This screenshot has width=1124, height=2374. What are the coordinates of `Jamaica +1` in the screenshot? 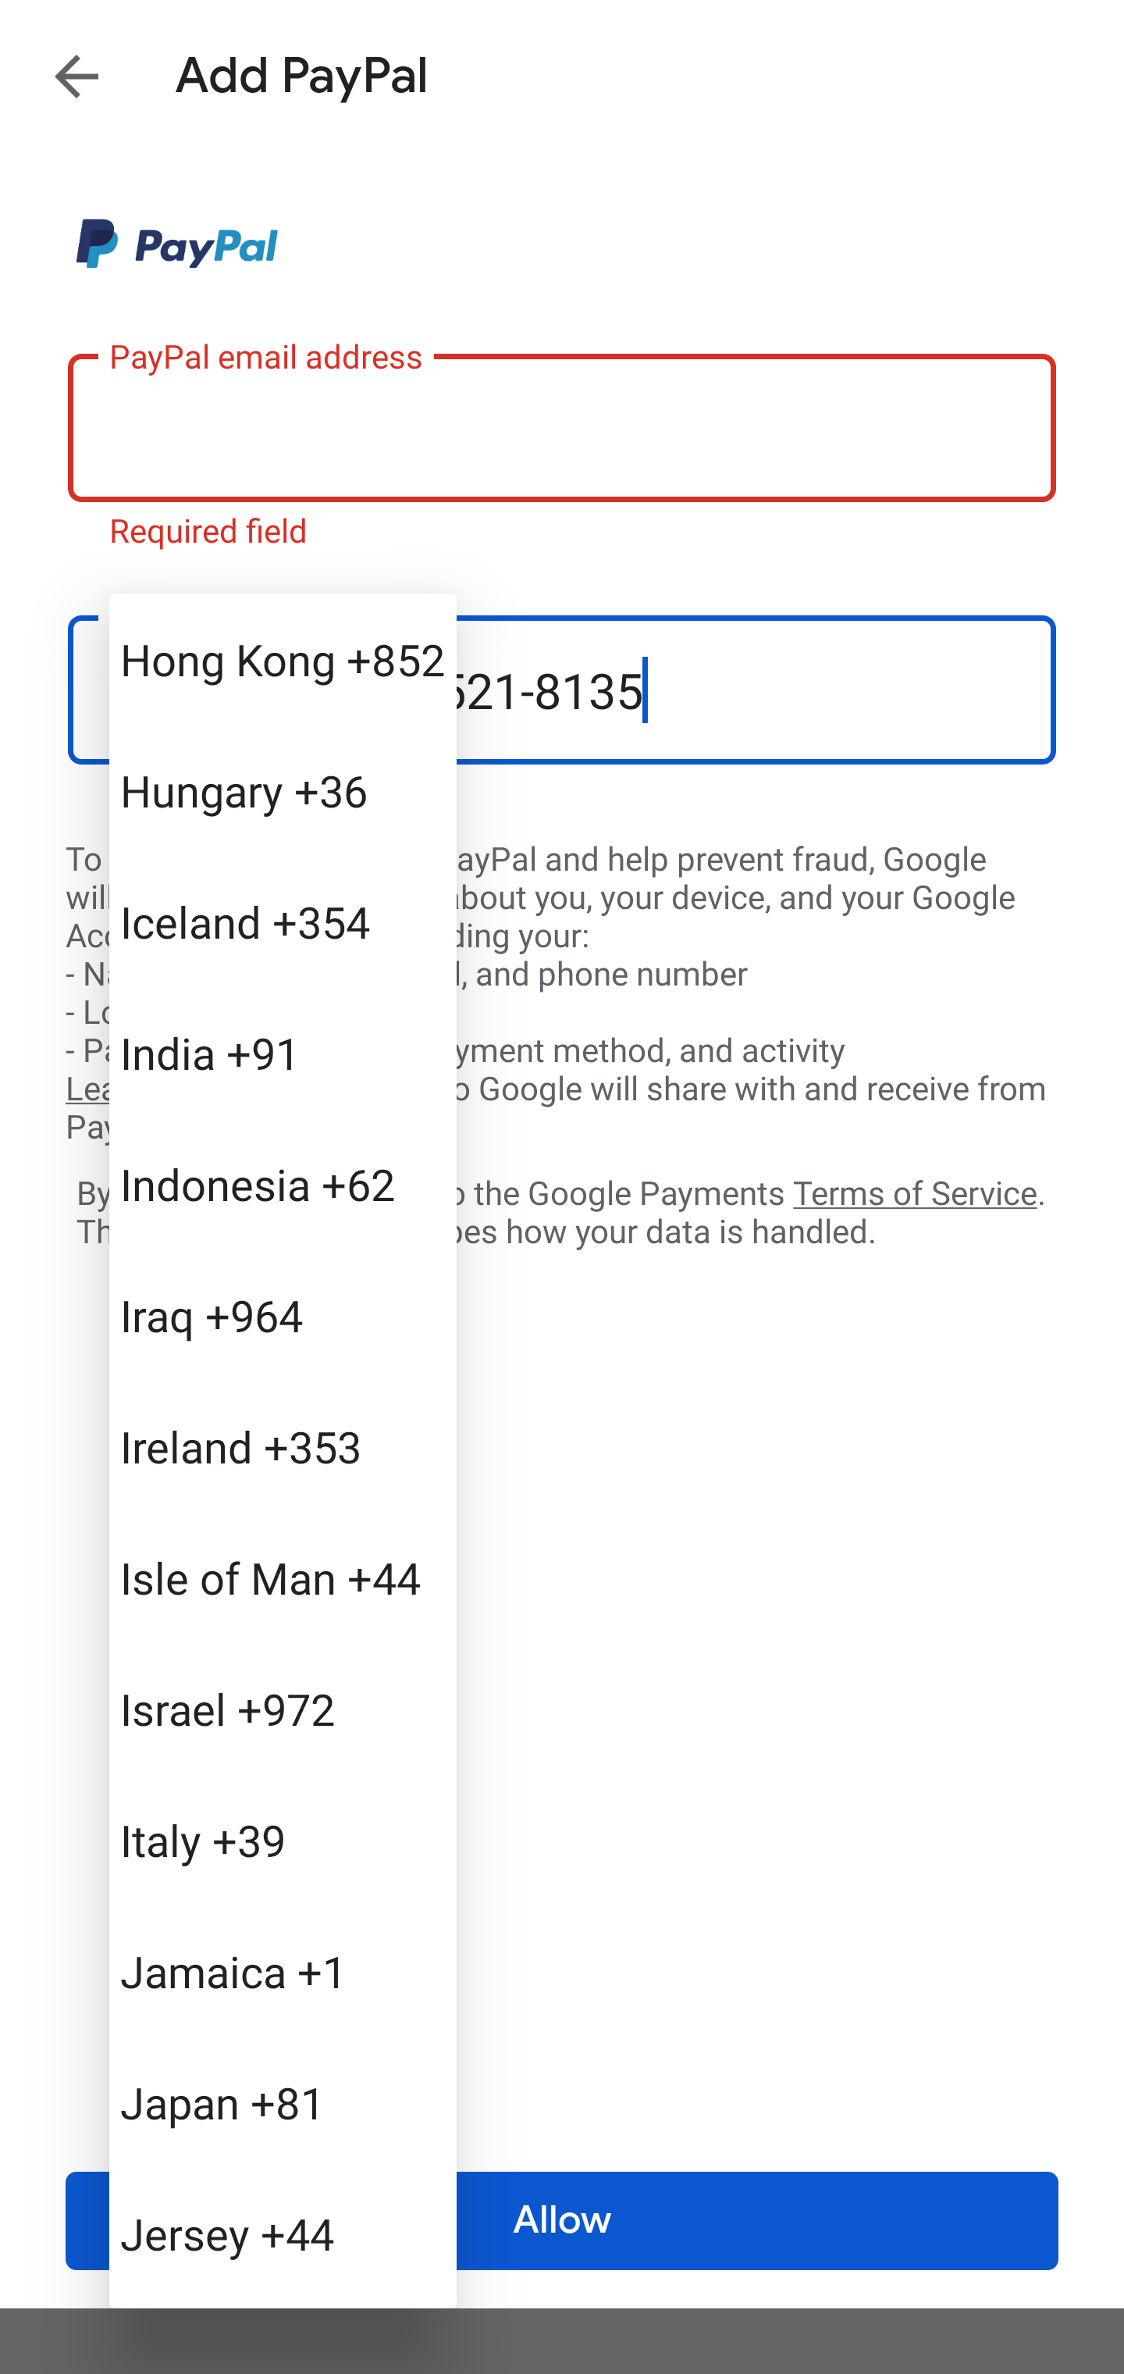 It's located at (283, 1971).